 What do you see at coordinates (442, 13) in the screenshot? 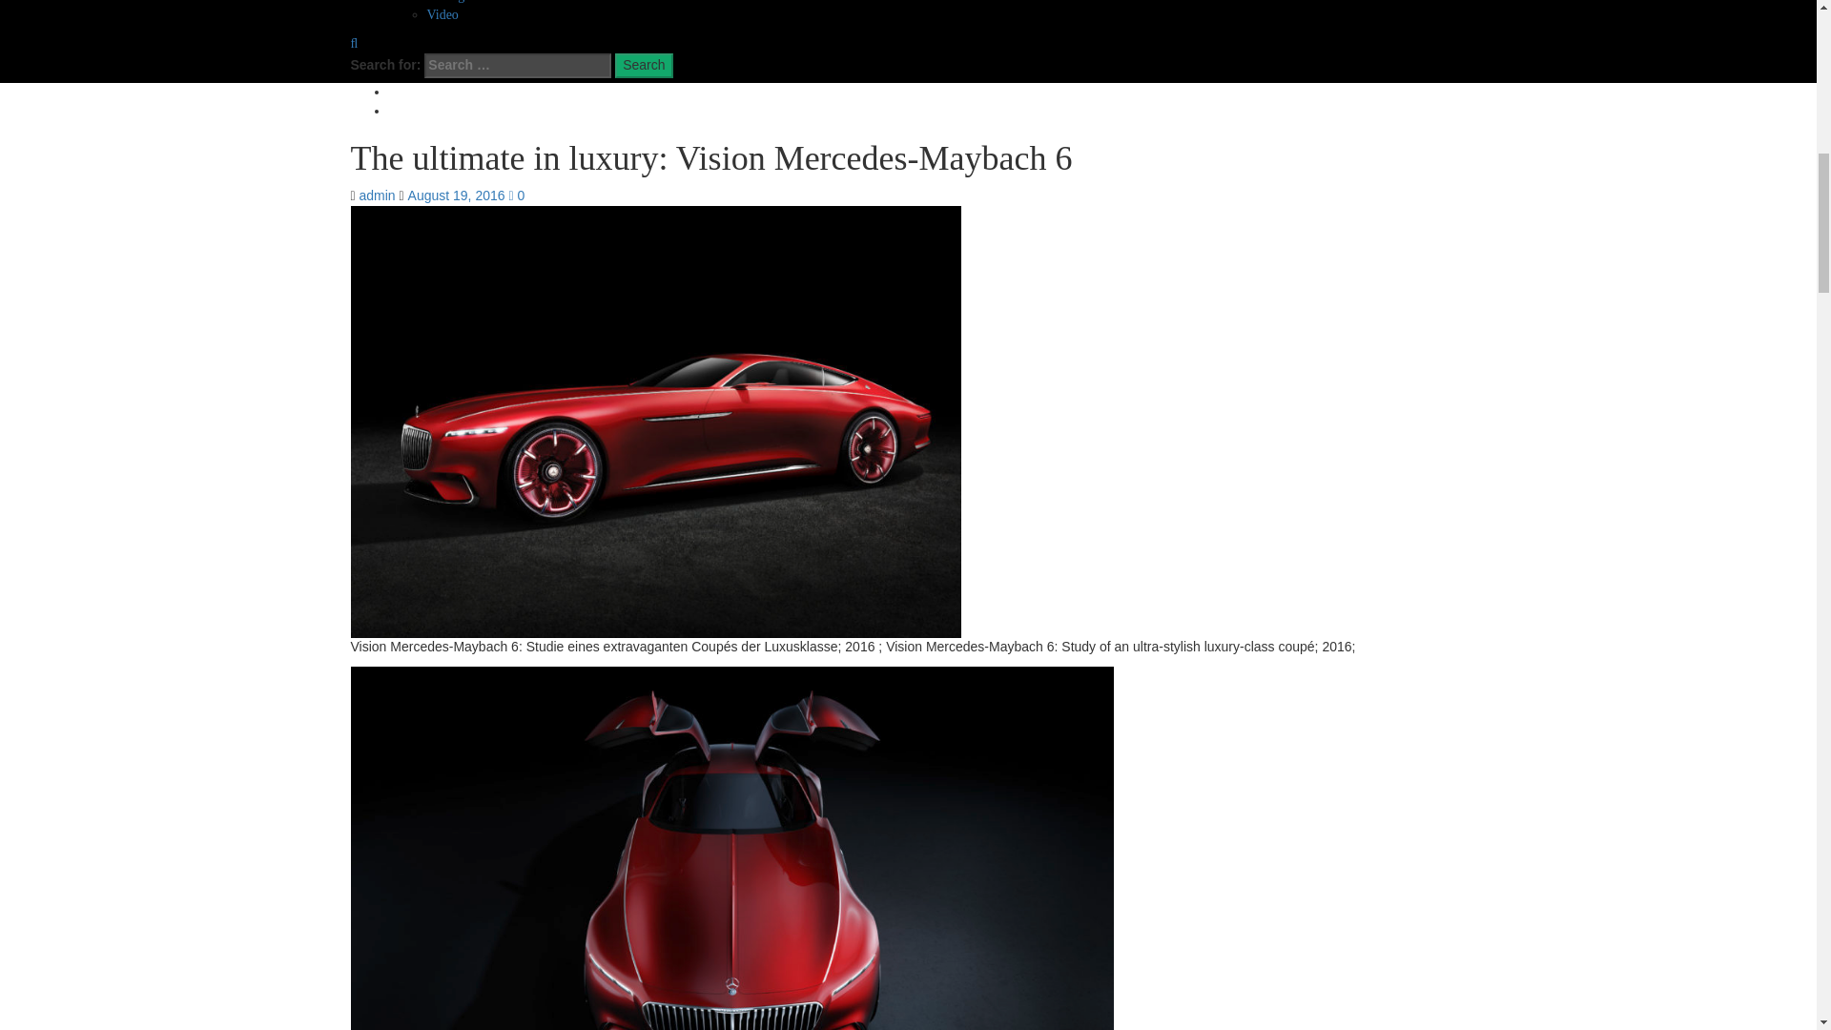
I see `Video` at bounding box center [442, 13].